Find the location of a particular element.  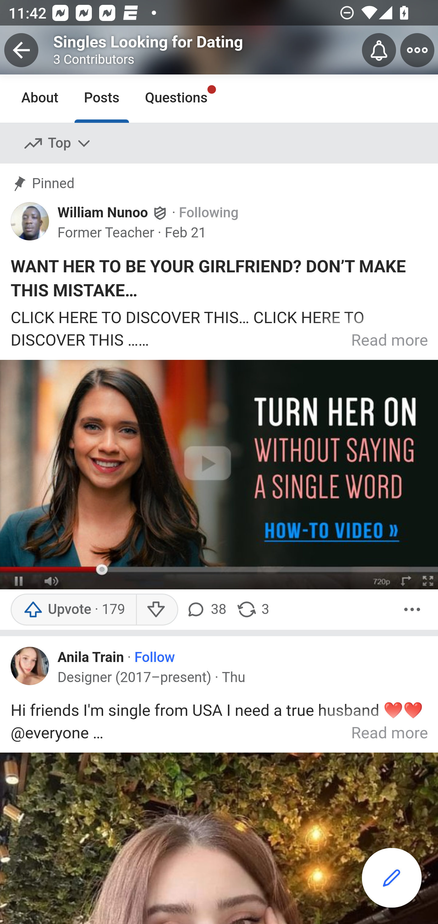

Follow is located at coordinates (155, 658).